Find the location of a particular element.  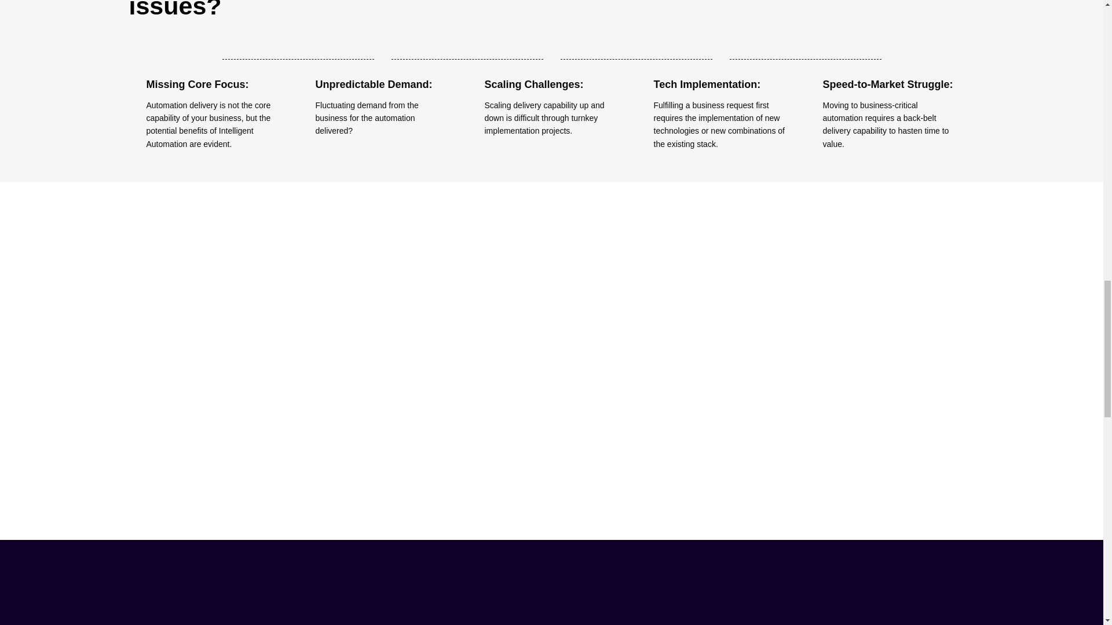

iss02 is located at coordinates (720, 59).